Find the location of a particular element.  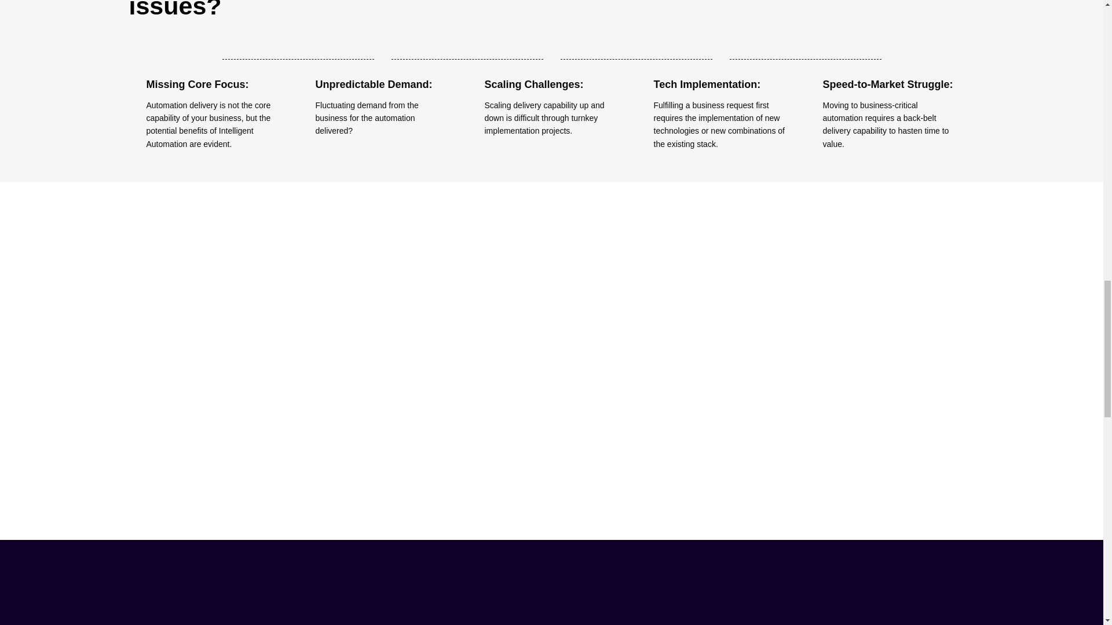

iss02 is located at coordinates (720, 59).